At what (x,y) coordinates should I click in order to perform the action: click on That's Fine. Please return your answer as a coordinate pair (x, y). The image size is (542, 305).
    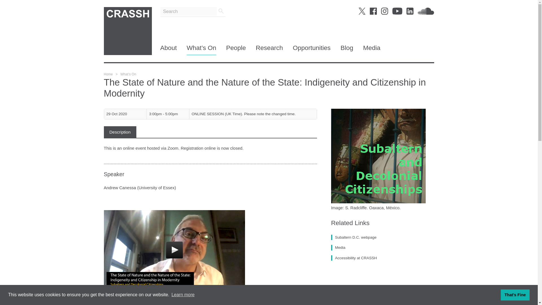
    Looking at the image, I should click on (515, 295).